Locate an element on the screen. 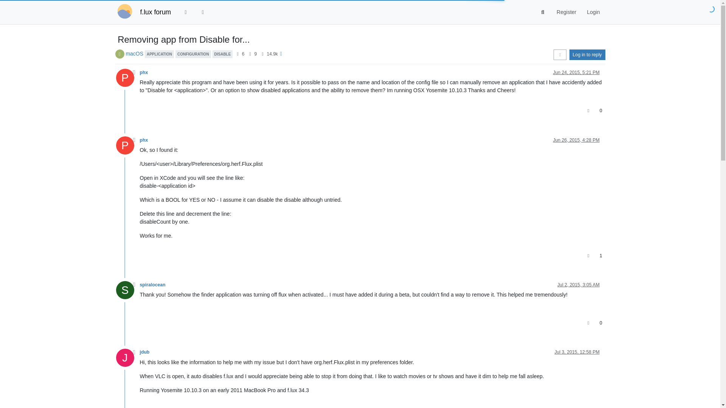 Image resolution: width=726 pixels, height=408 pixels. Popular is located at coordinates (203, 12).